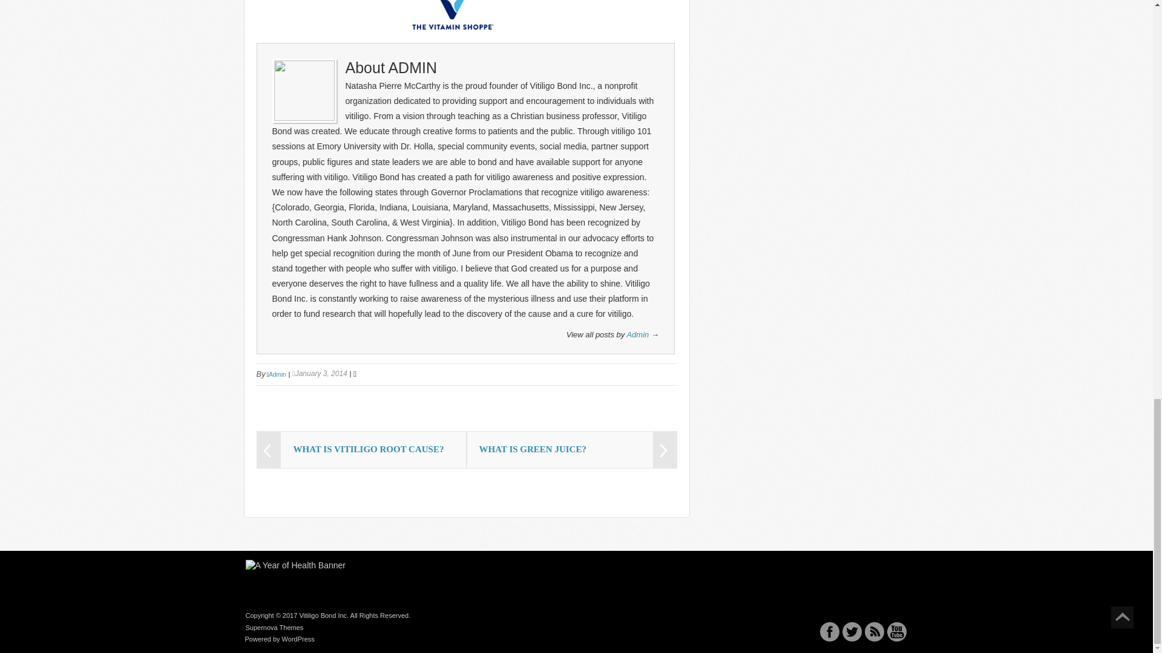 This screenshot has height=653, width=1162. What do you see at coordinates (874, 631) in the screenshot?
I see `RSS` at bounding box center [874, 631].